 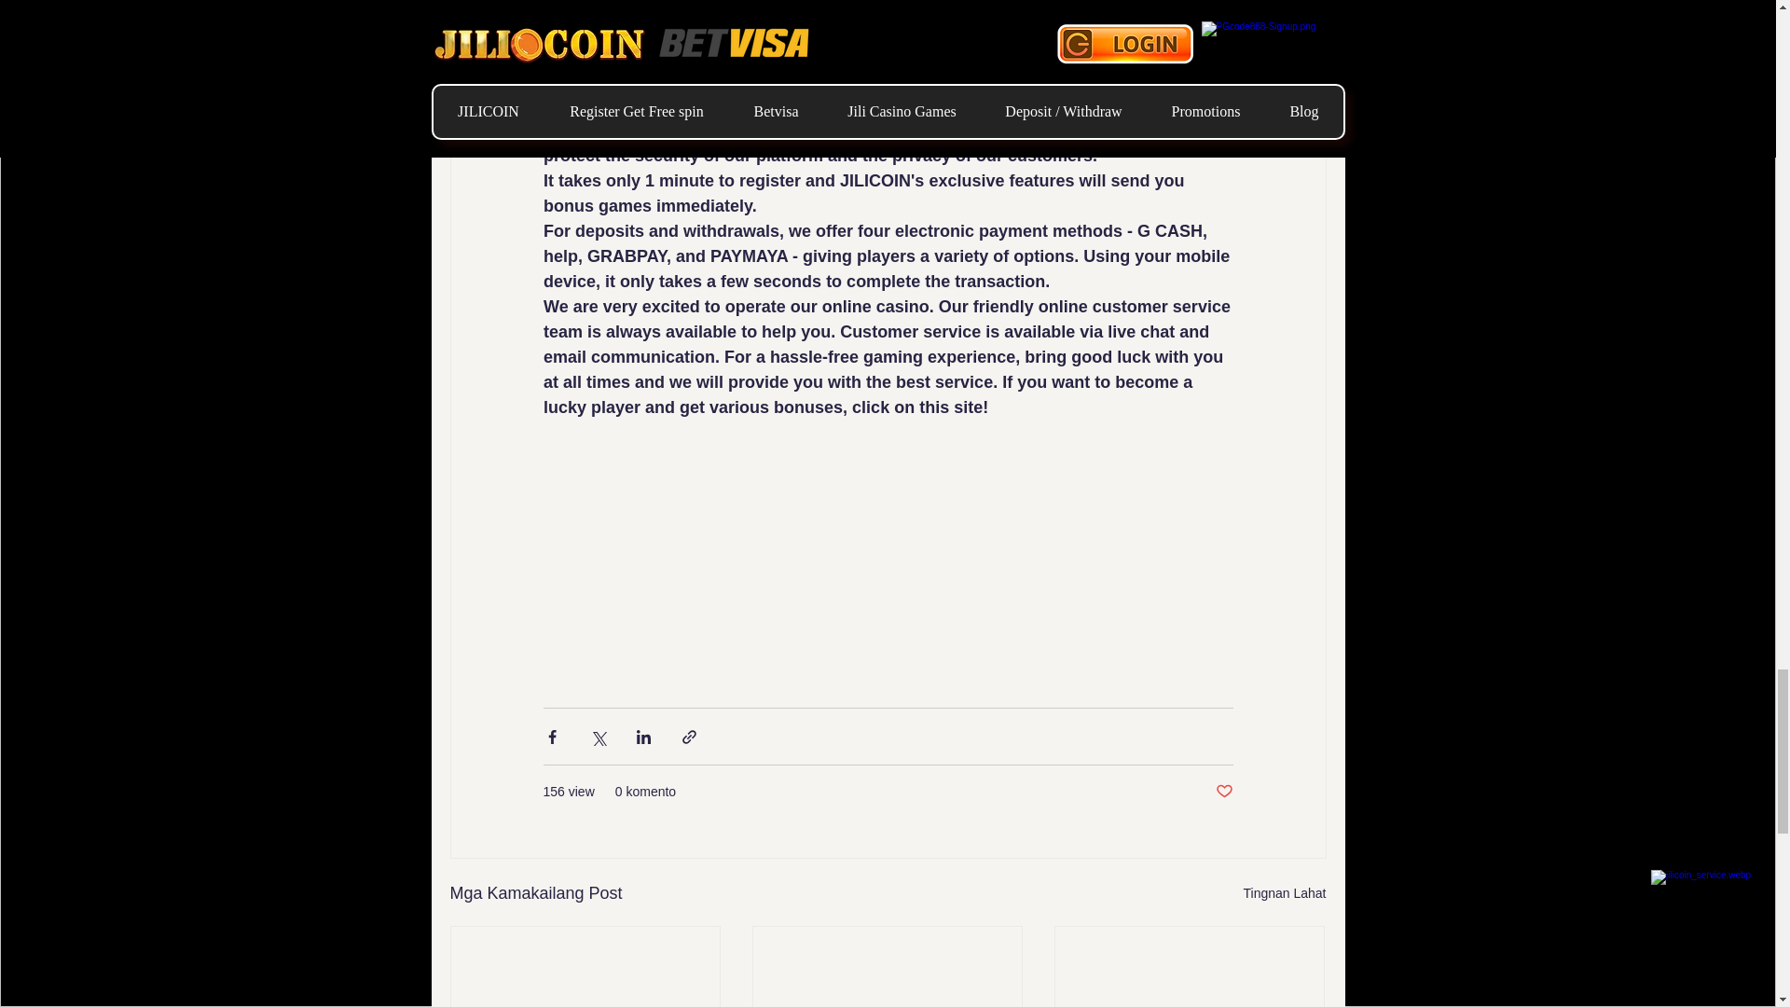 What do you see at coordinates (1285, 893) in the screenshot?
I see `Tingnan Lahat` at bounding box center [1285, 893].